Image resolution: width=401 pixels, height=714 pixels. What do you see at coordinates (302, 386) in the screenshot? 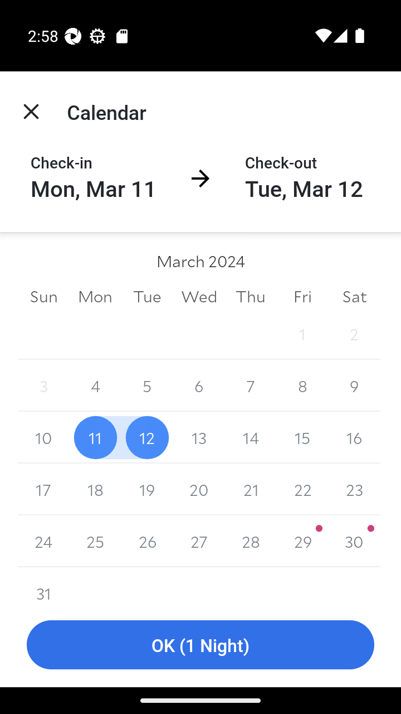
I see `8 8 March 2024` at bounding box center [302, 386].